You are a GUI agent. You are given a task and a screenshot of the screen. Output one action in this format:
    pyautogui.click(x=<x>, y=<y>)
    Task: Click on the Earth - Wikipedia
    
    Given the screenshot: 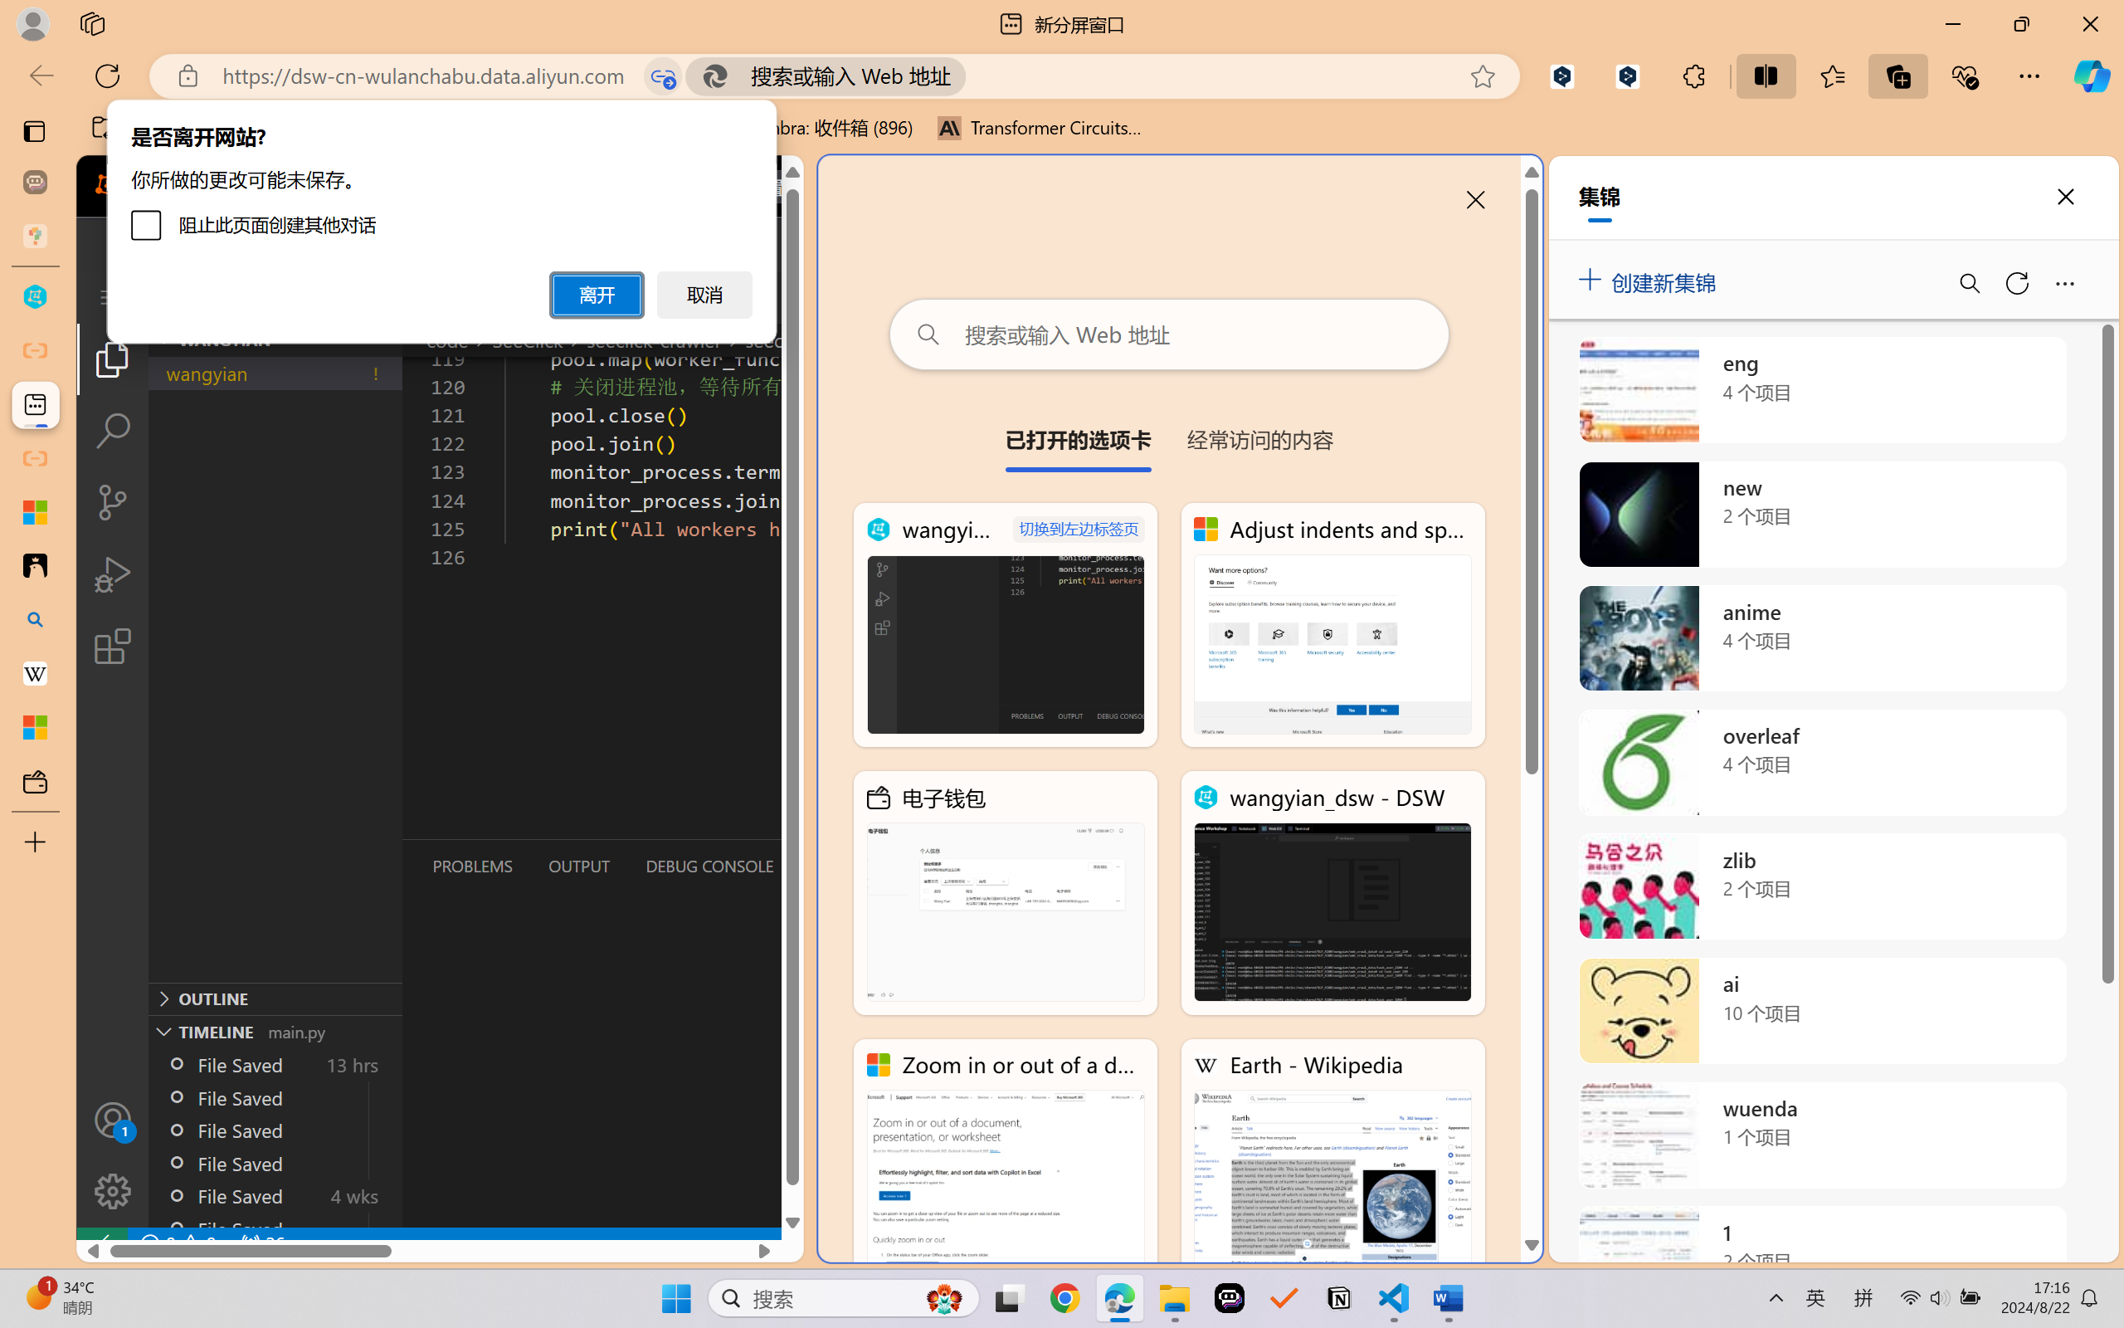 What is the action you would take?
    pyautogui.click(x=35, y=674)
    